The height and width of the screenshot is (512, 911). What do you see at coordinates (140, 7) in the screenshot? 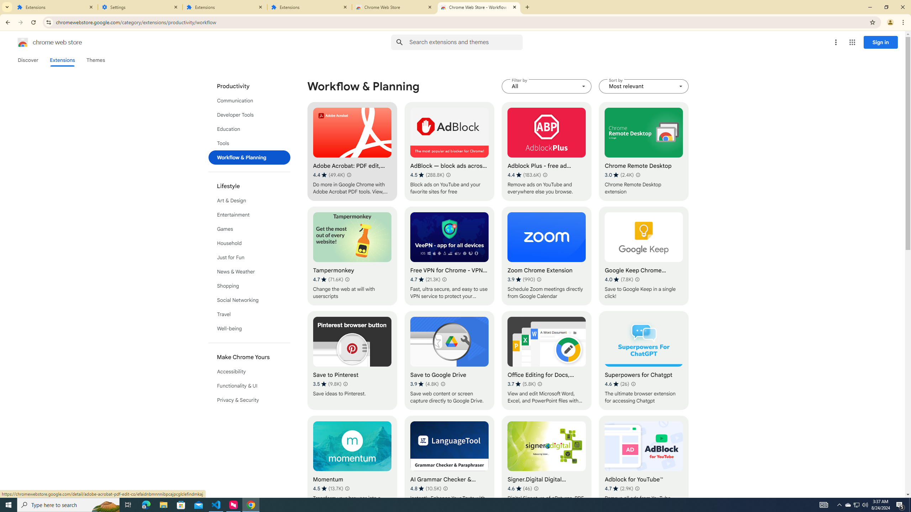
I see `Settings` at bounding box center [140, 7].